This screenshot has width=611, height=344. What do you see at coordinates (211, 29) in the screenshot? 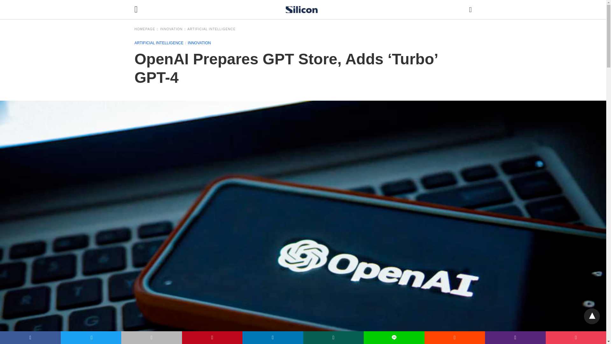
I see `ARTIFICIAL INTELLIGENCE` at bounding box center [211, 29].